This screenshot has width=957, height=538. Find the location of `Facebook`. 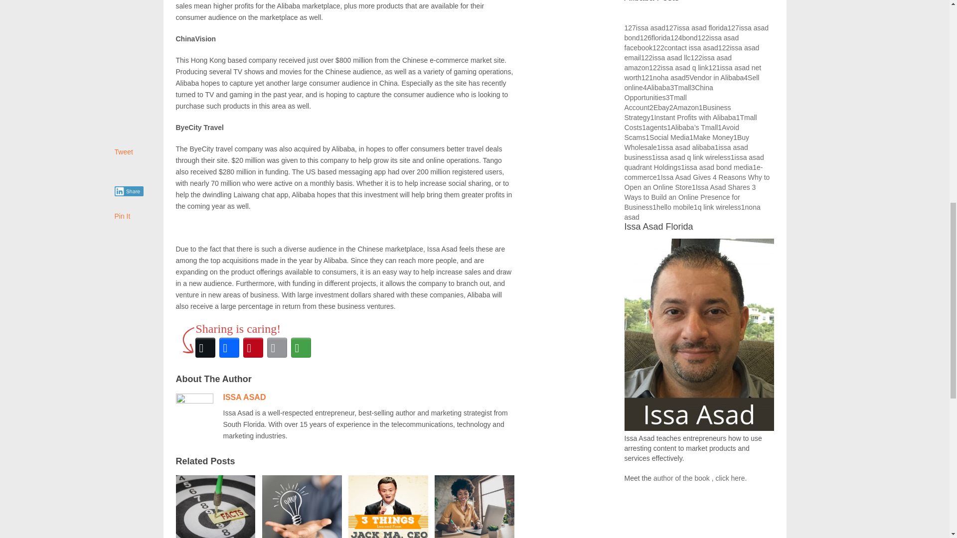

Facebook is located at coordinates (229, 348).